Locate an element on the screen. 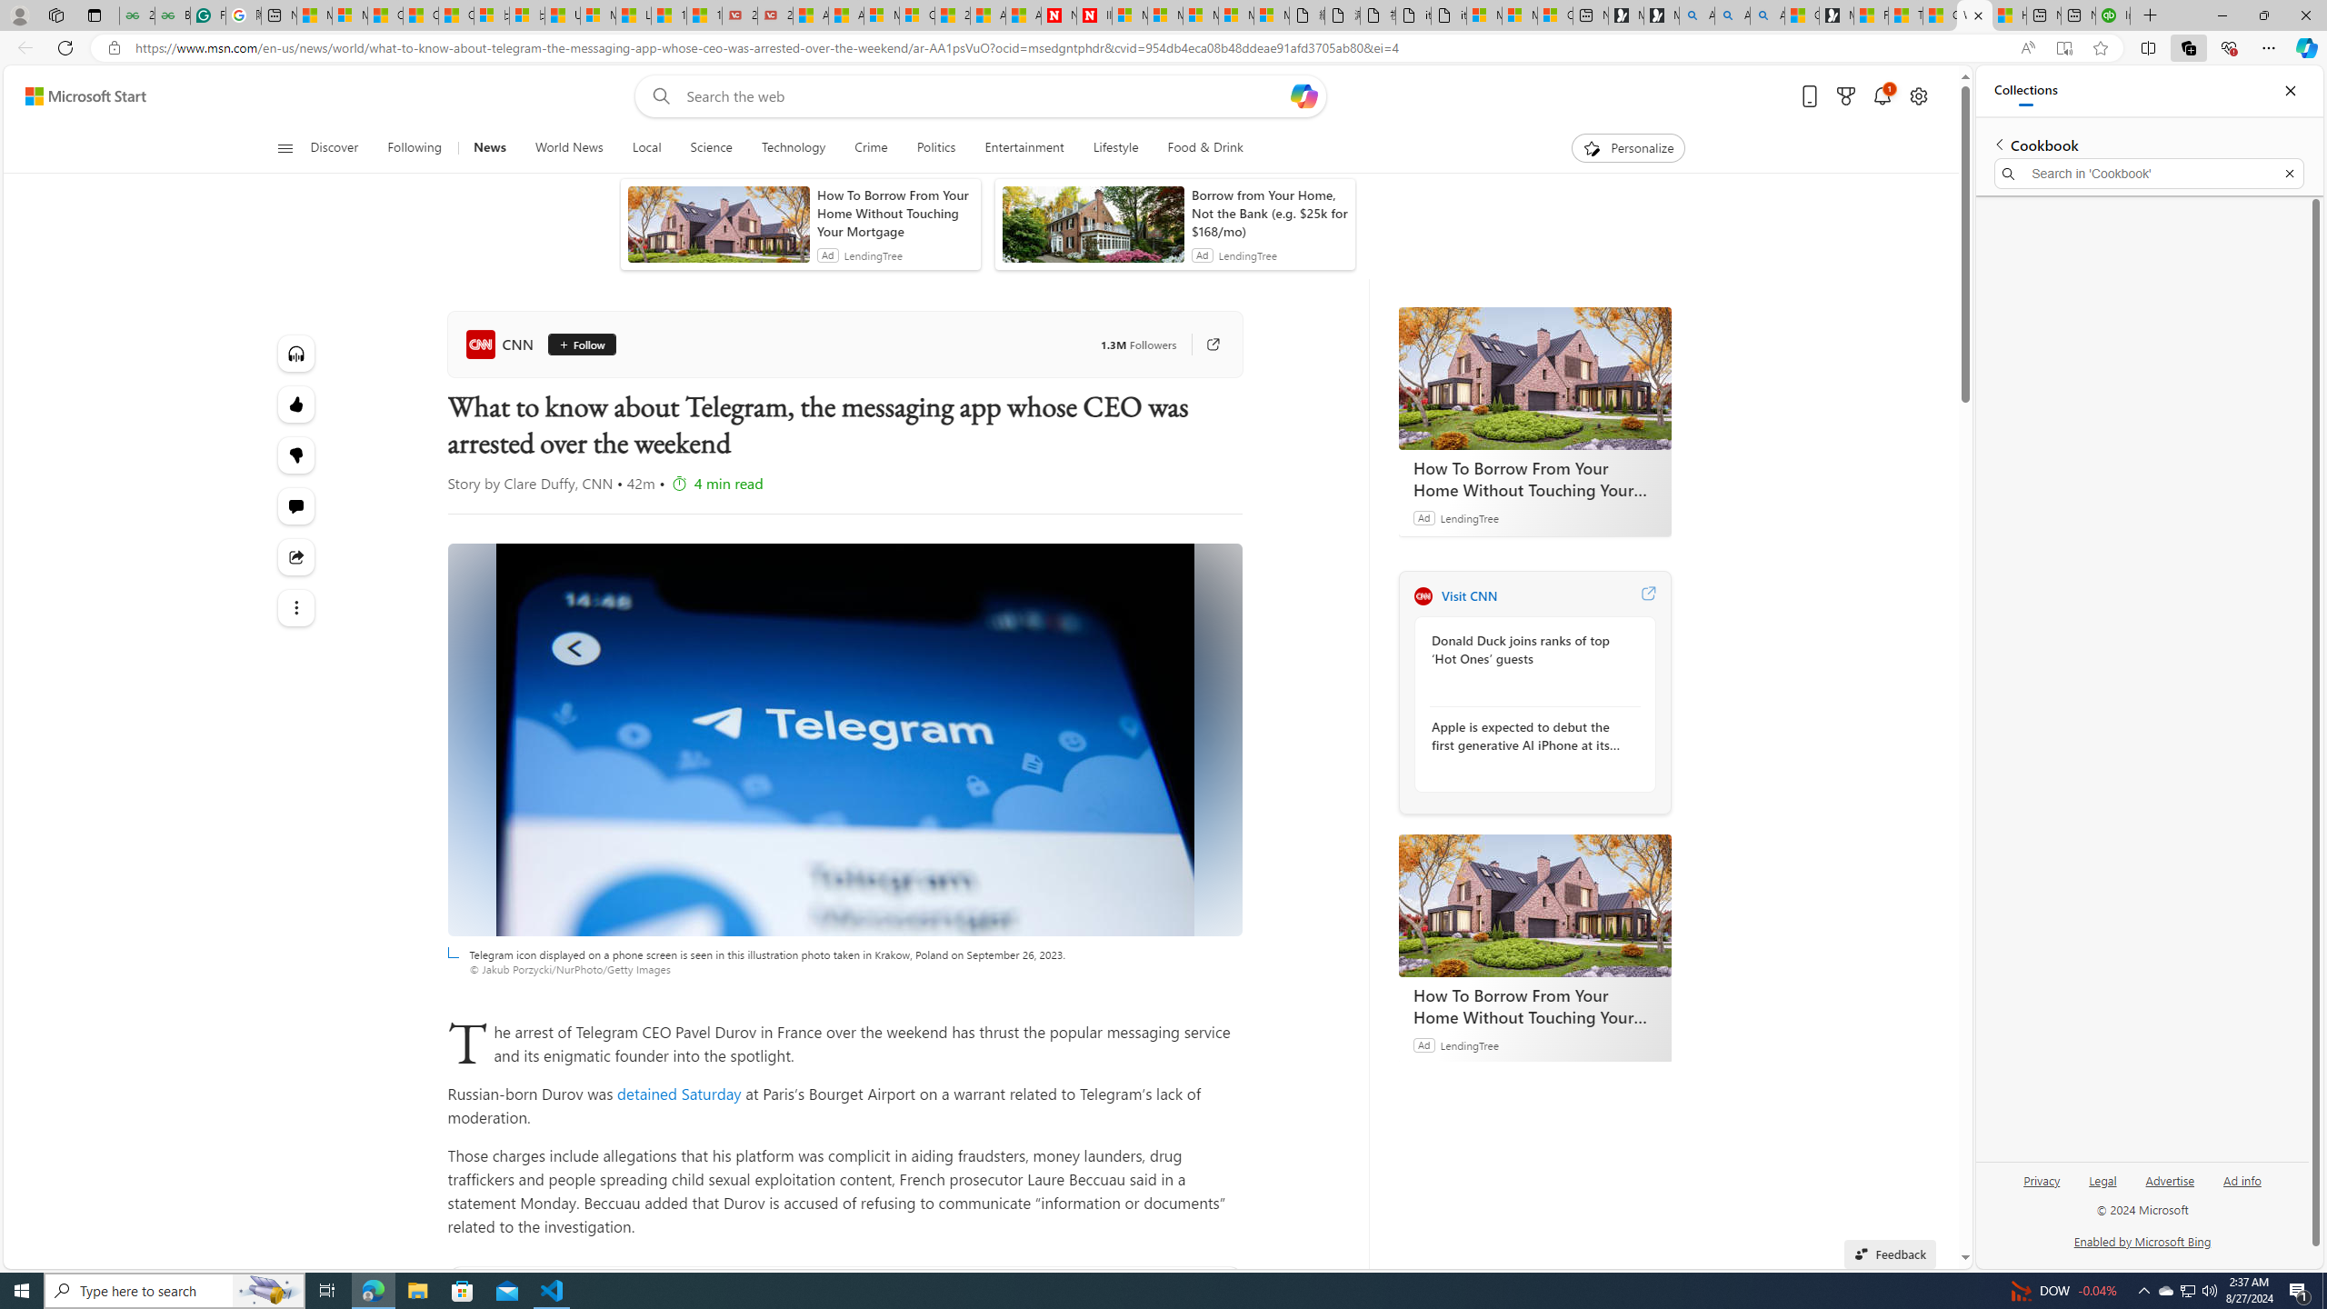 The height and width of the screenshot is (1309, 2327). 15 Ways Modern Life Contradicts the Teachings of Jesus is located at coordinates (704, 15).